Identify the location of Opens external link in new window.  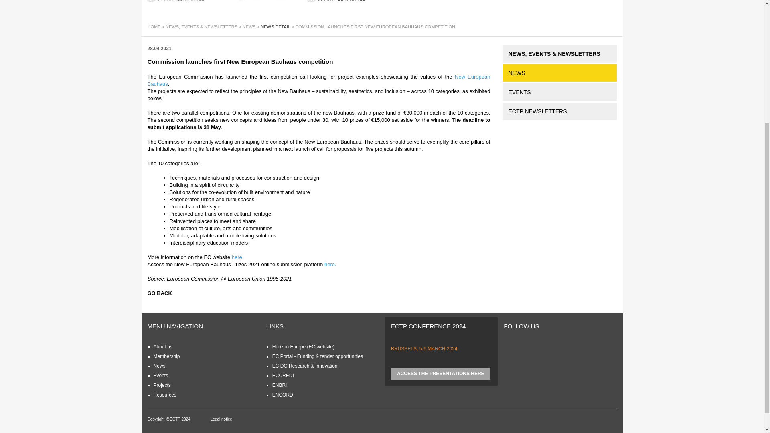
(237, 257).